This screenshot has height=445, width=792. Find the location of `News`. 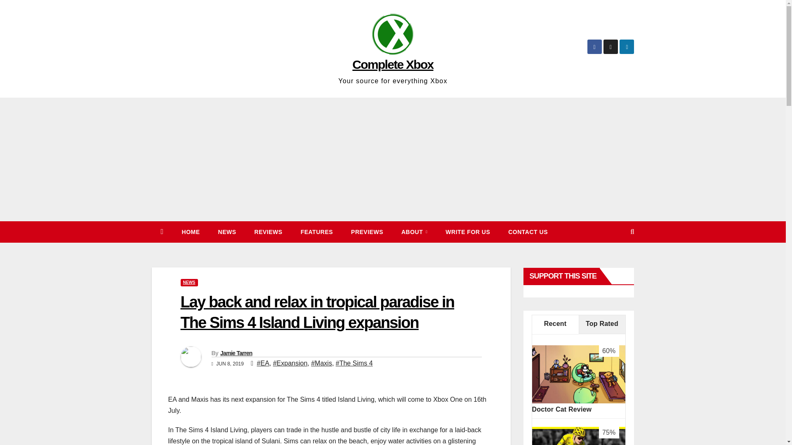

News is located at coordinates (227, 232).